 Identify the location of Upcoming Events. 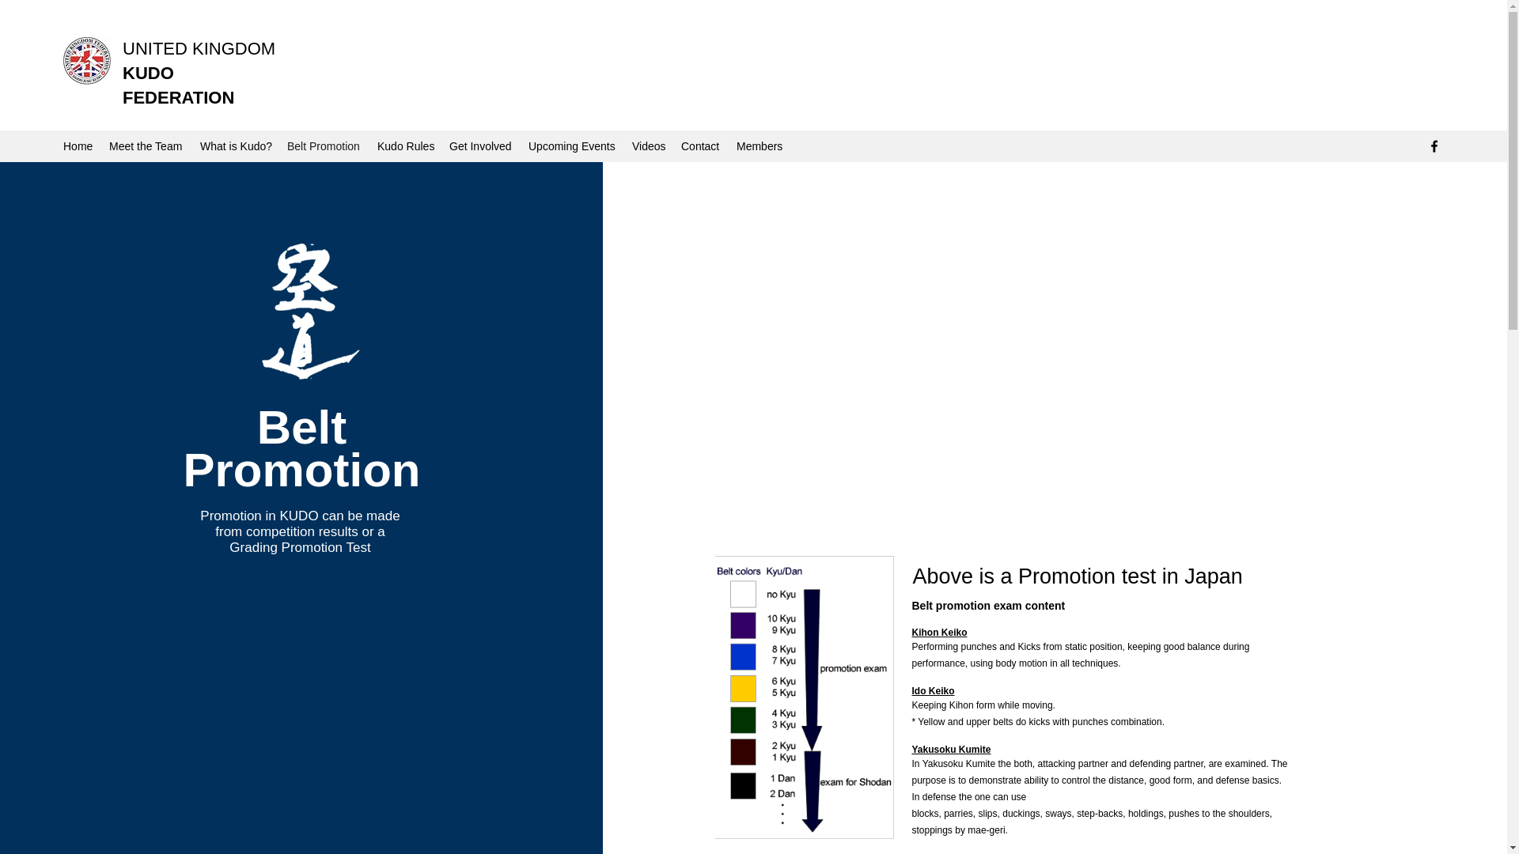
(573, 145).